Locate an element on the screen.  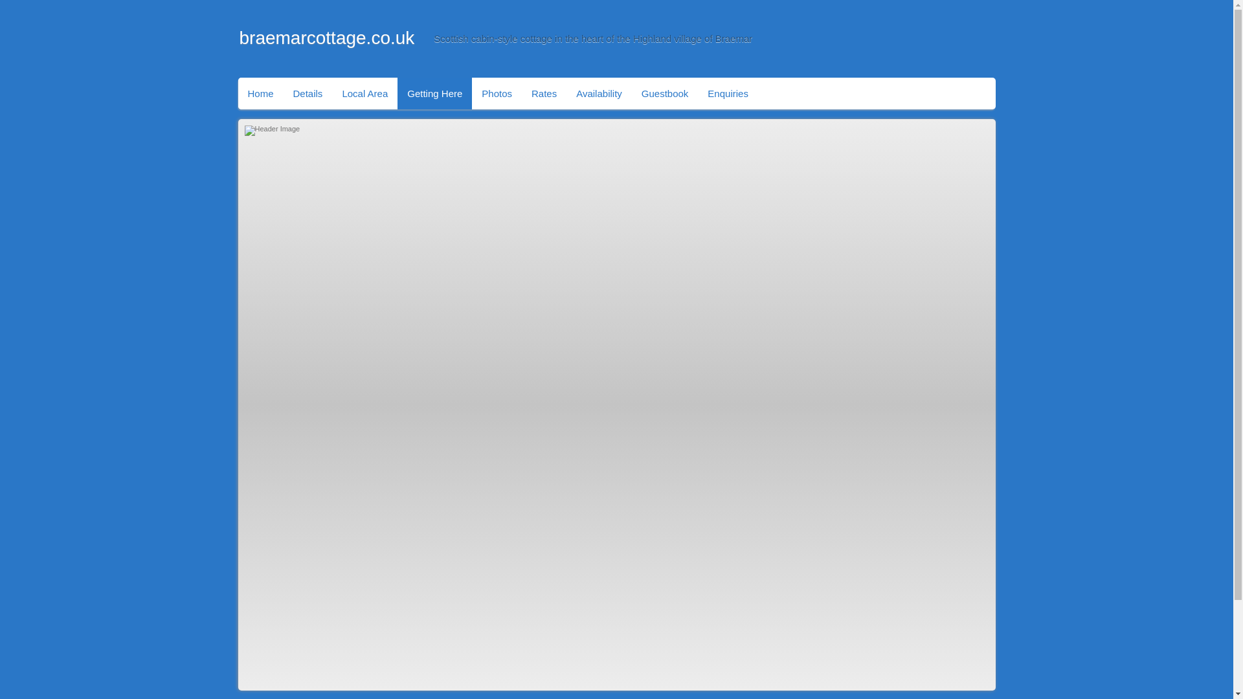
braemarcottage.co.uk is located at coordinates (328, 38).